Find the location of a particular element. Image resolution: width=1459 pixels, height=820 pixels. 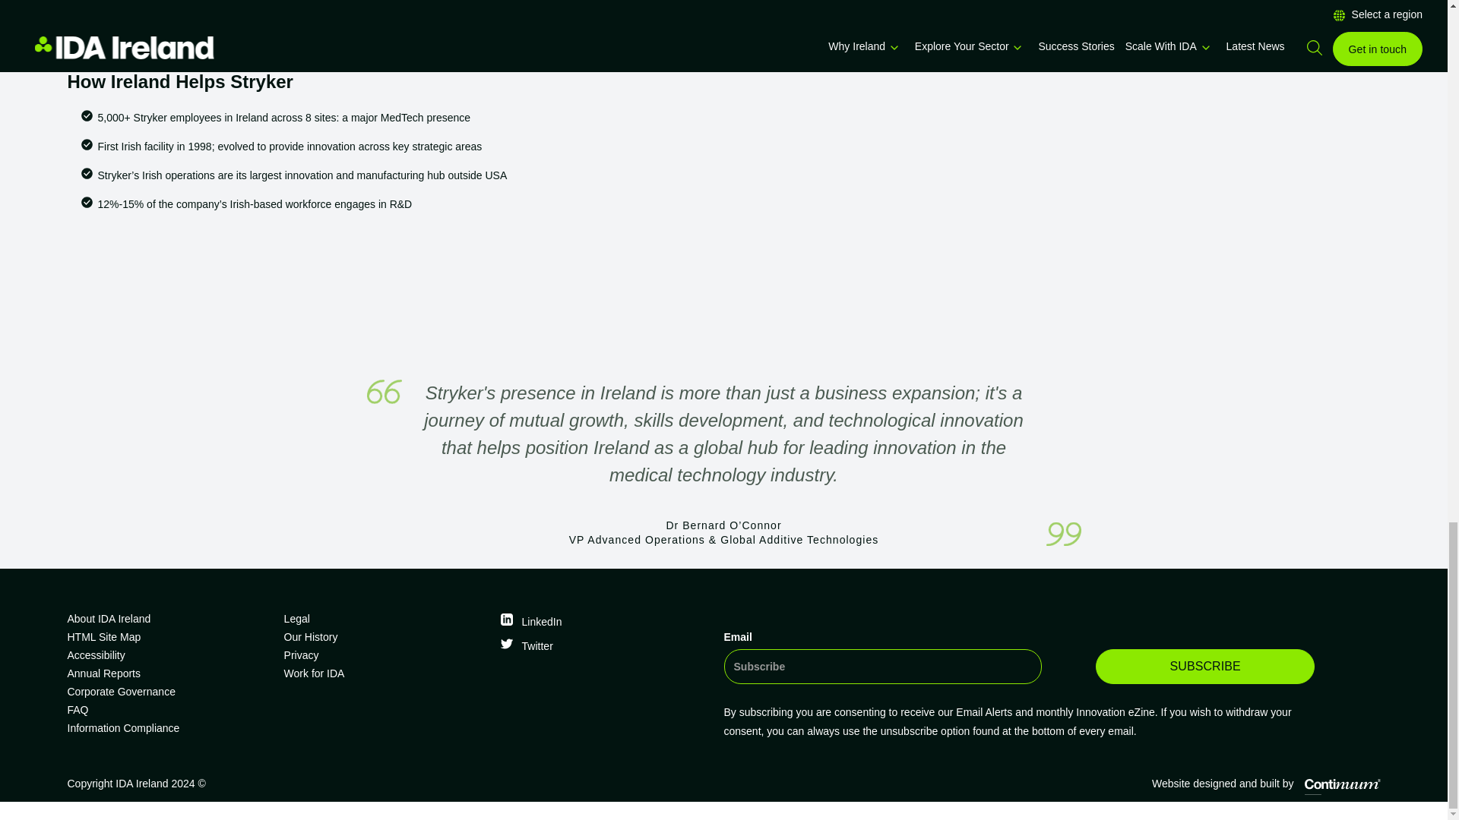

HTML Site Map is located at coordinates (169, 637).